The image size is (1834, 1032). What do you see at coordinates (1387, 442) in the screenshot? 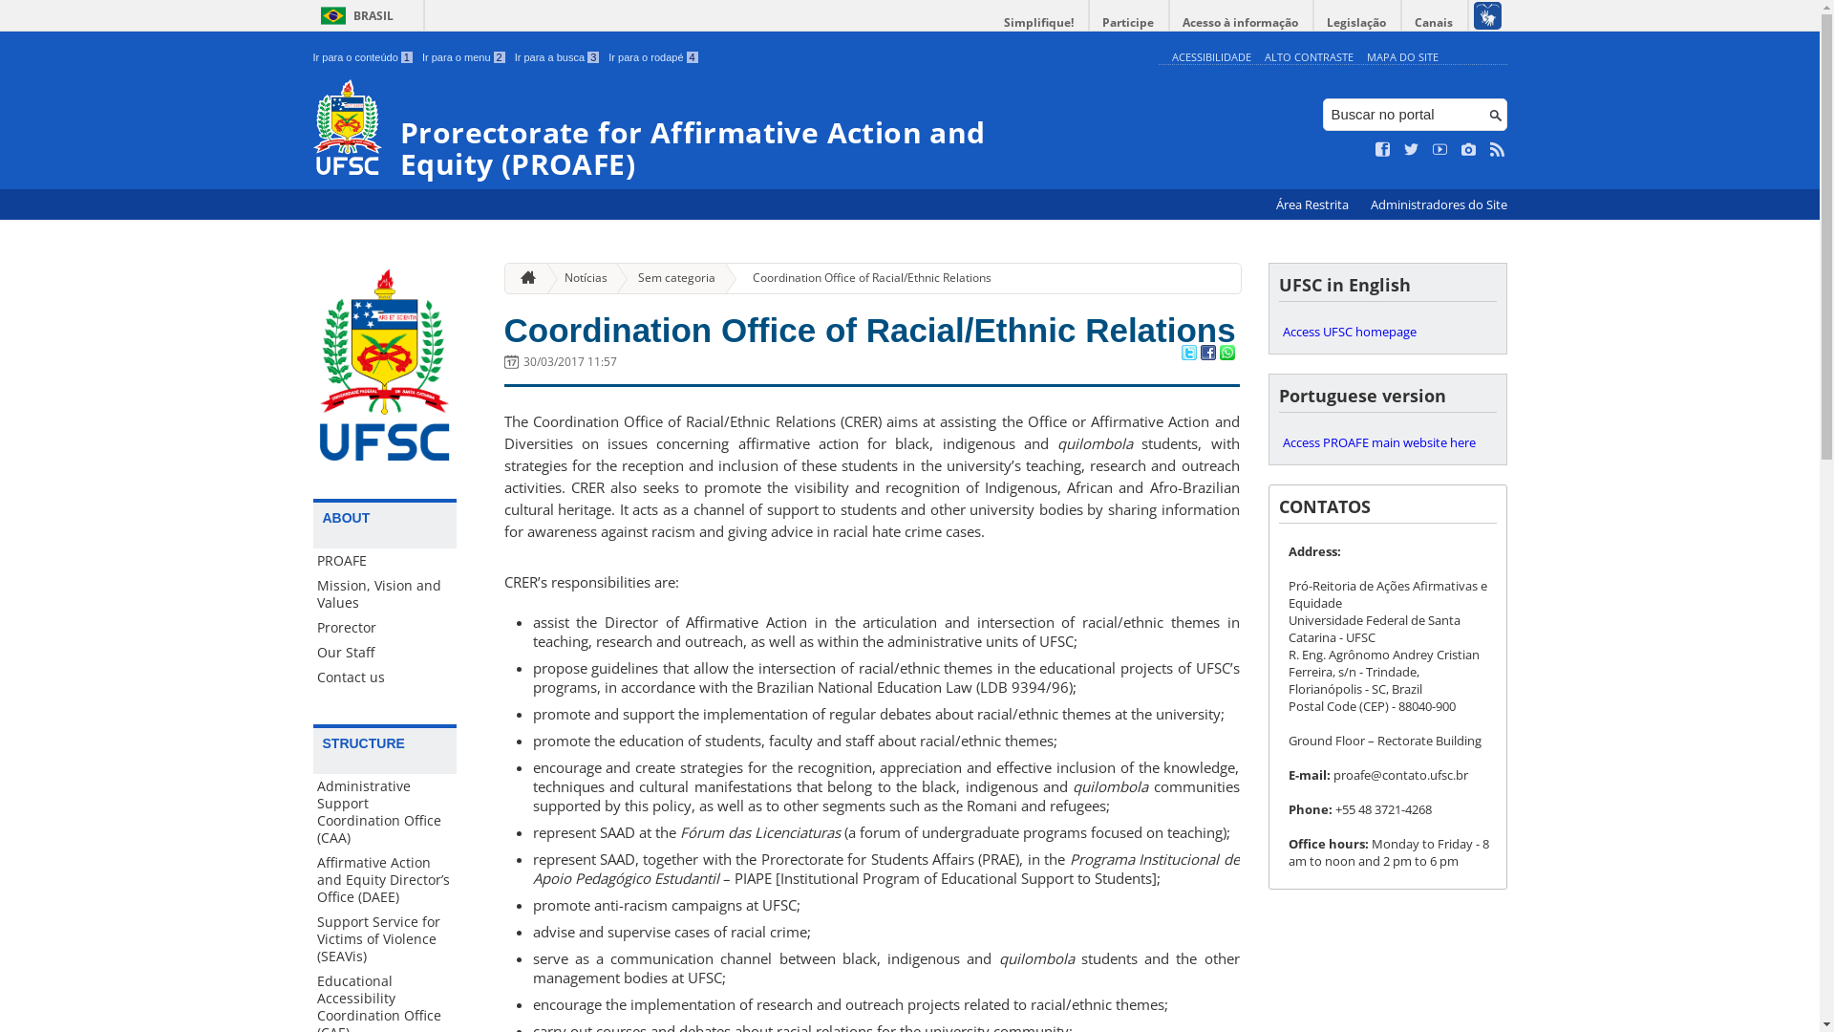
I see `Access PROAFE main website here` at bounding box center [1387, 442].